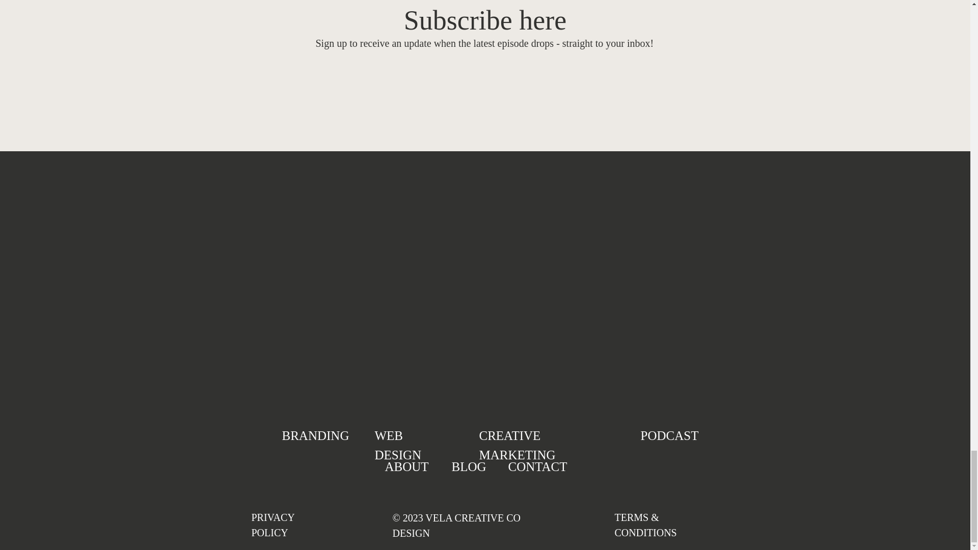 Image resolution: width=978 pixels, height=550 pixels. Describe the element at coordinates (315, 433) in the screenshot. I see `BRANDING` at that location.